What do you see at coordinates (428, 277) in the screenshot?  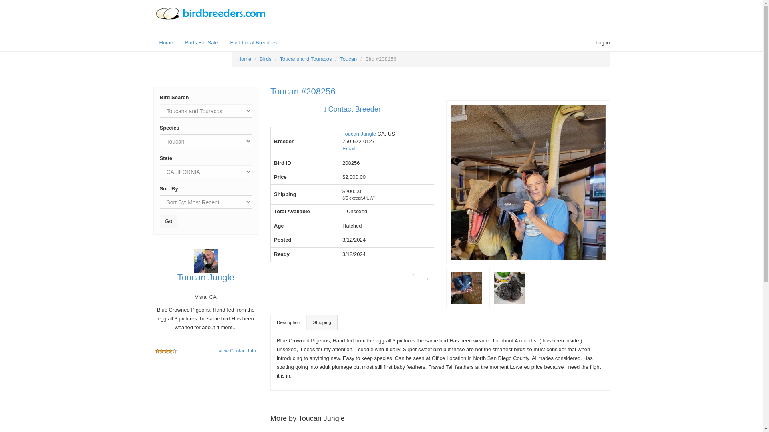 I see `Add To Favorites` at bounding box center [428, 277].